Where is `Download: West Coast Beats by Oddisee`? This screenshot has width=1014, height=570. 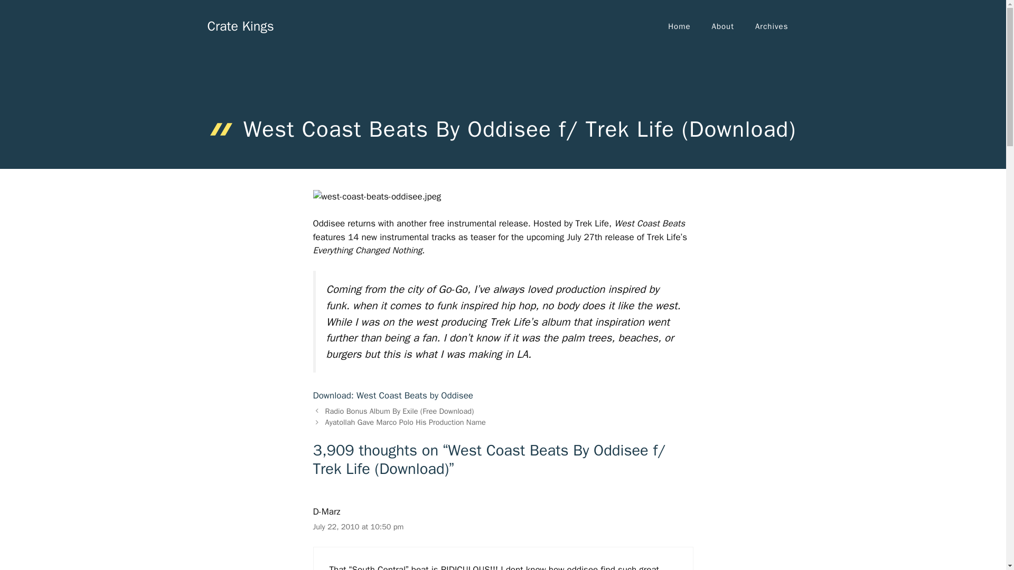
Download: West Coast Beats by Oddisee is located at coordinates (393, 395).